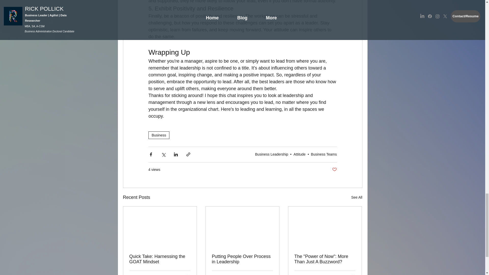  What do you see at coordinates (357, 197) in the screenshot?
I see `See All` at bounding box center [357, 197].